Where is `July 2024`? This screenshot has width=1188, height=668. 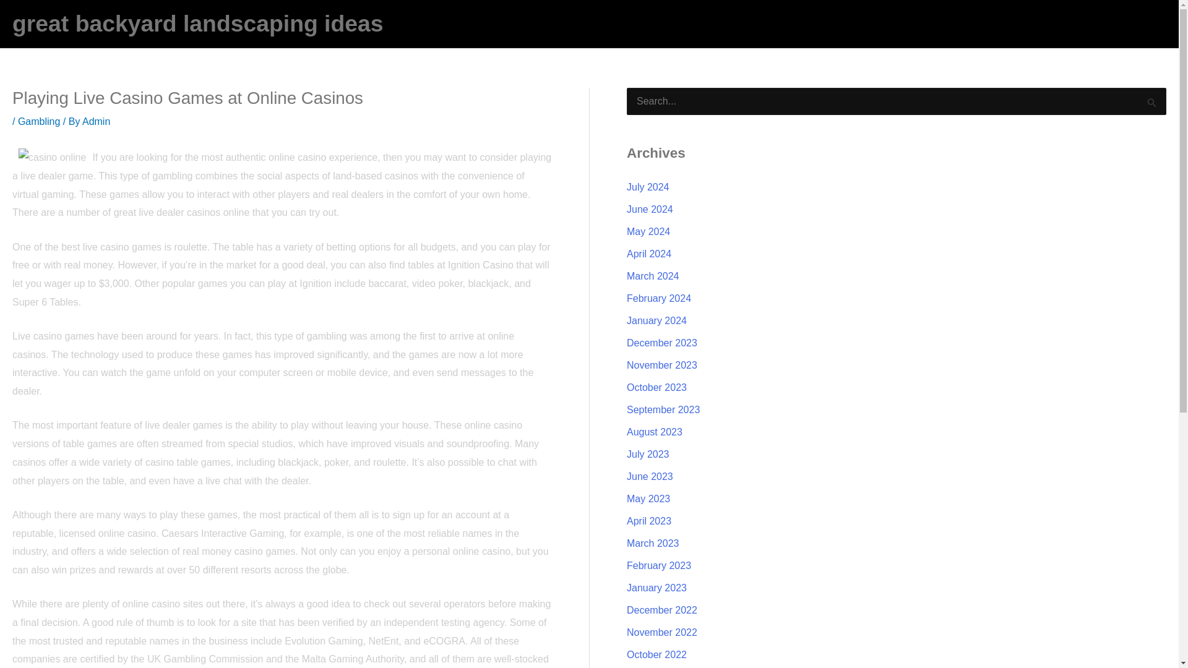
July 2024 is located at coordinates (648, 187).